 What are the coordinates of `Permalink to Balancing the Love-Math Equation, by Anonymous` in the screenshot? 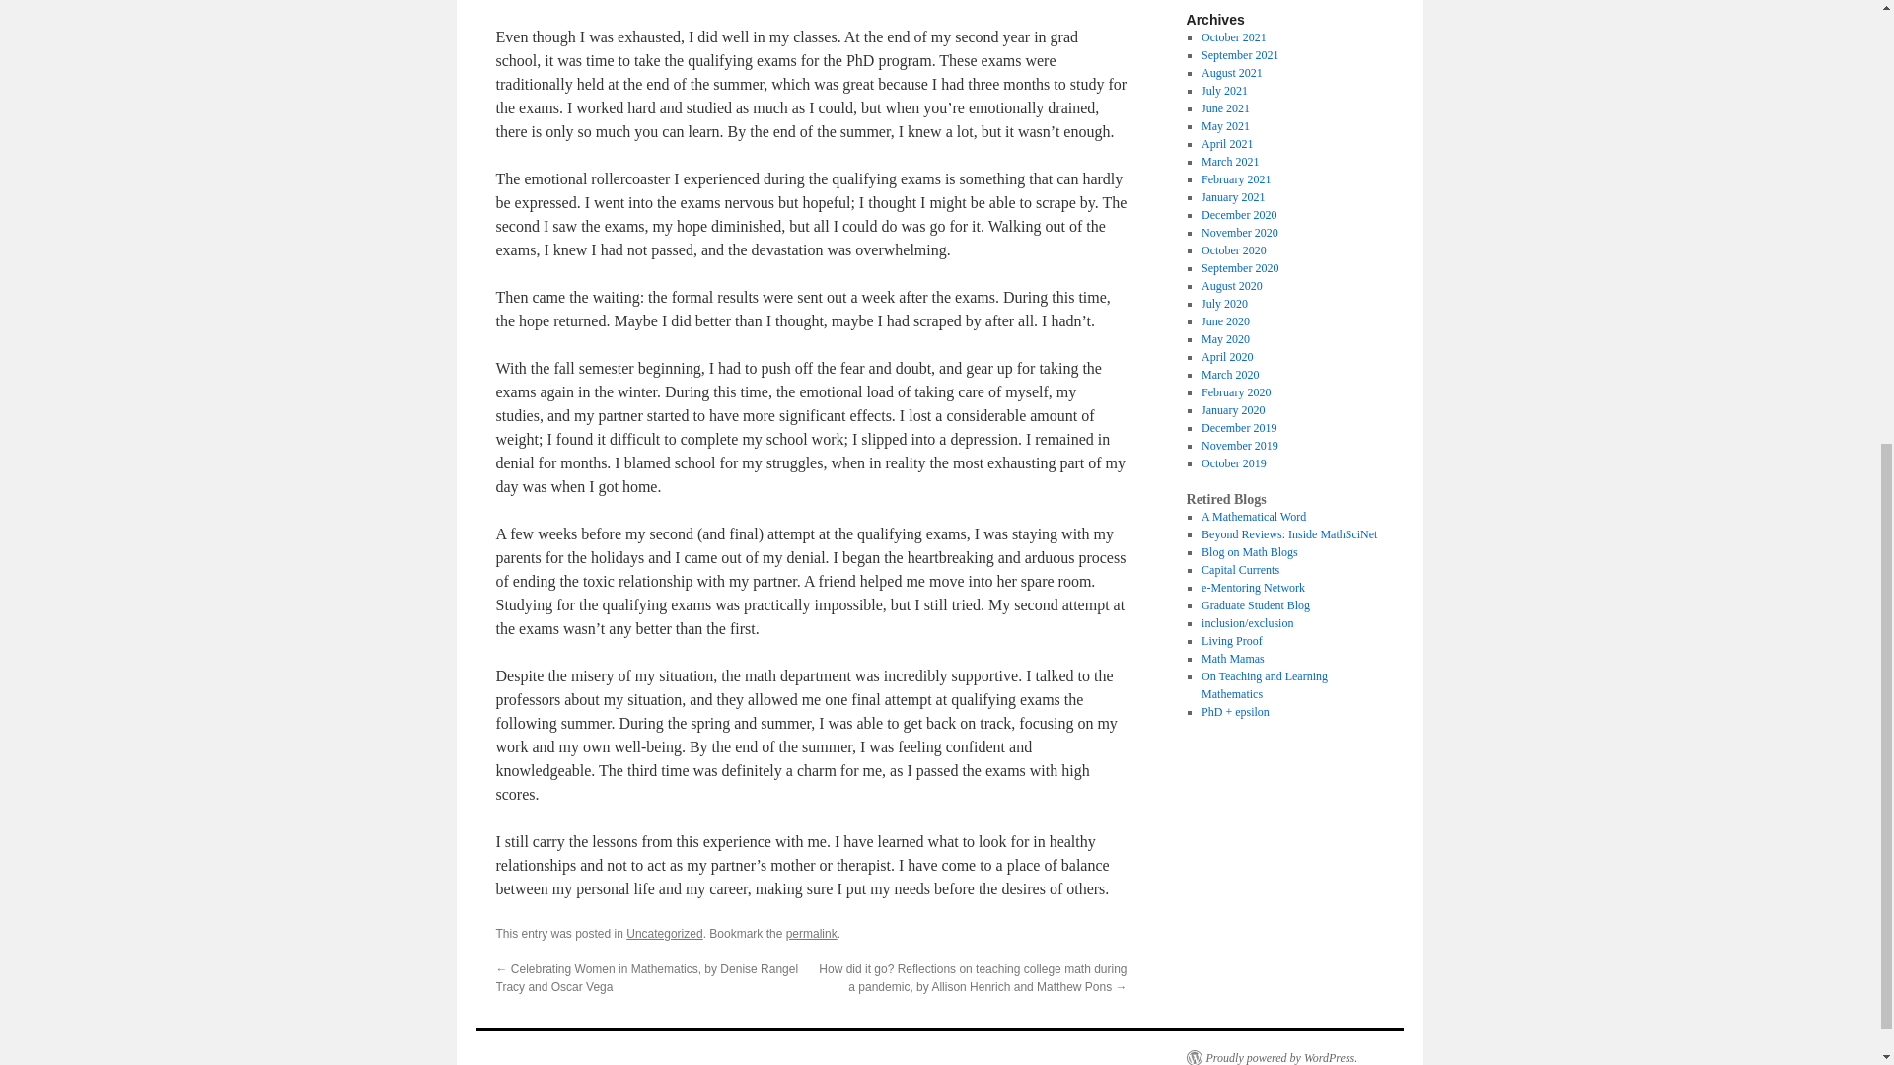 It's located at (811, 933).